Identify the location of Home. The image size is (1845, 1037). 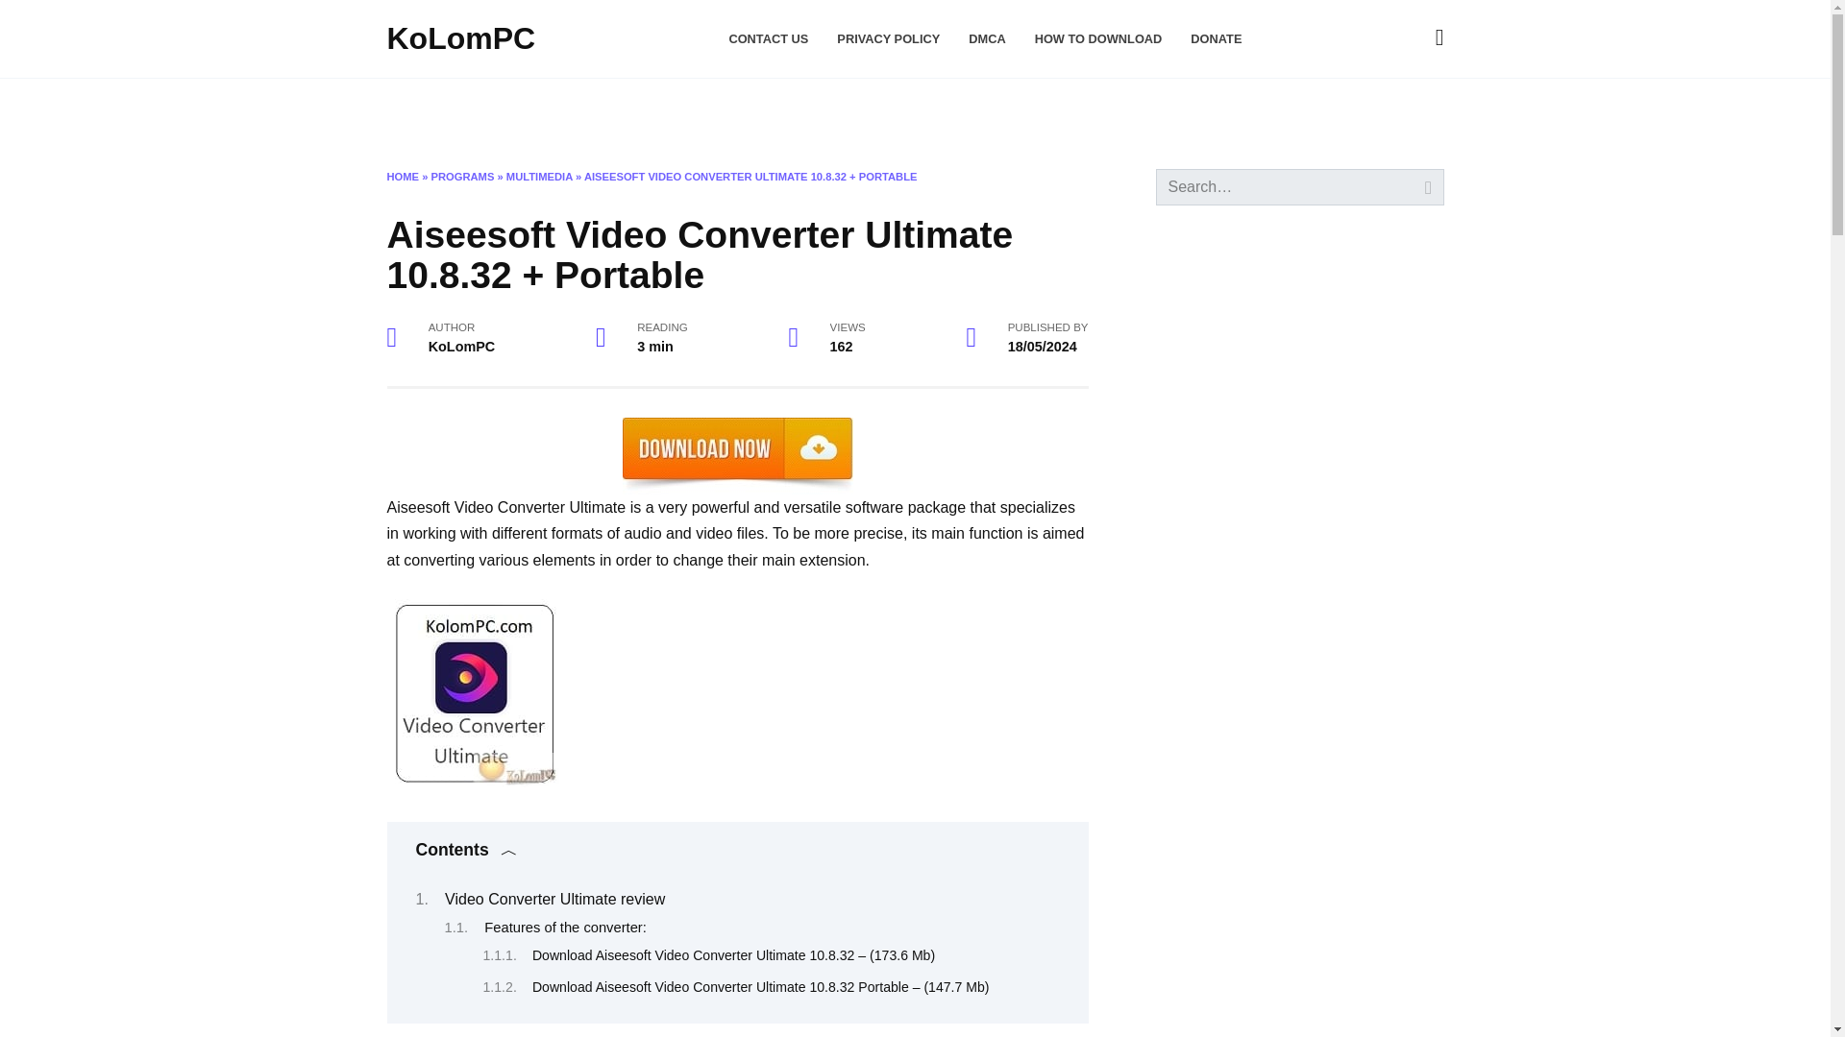
(411, 109).